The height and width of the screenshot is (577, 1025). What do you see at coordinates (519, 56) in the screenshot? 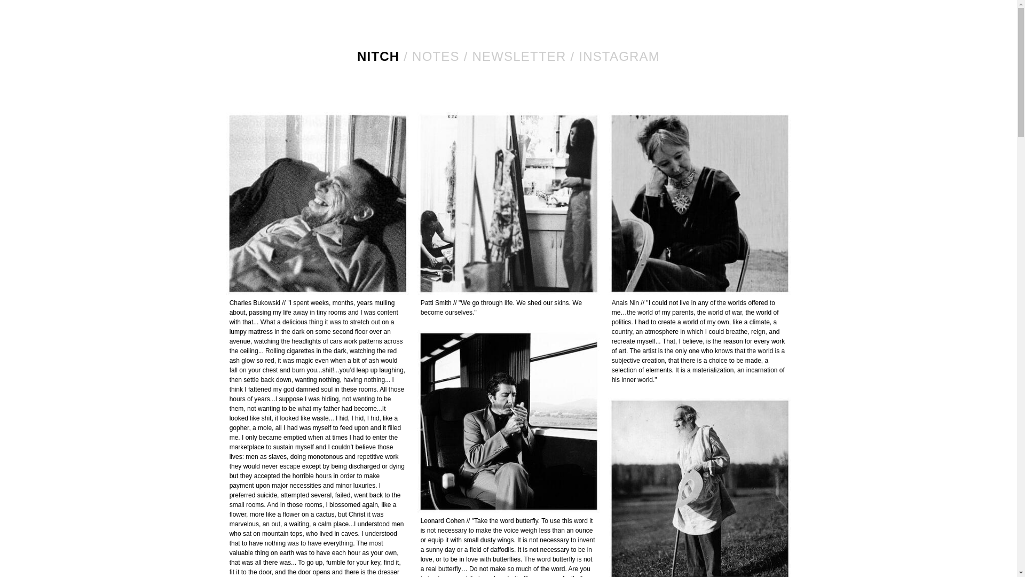
I see `NEWSLETTER` at bounding box center [519, 56].